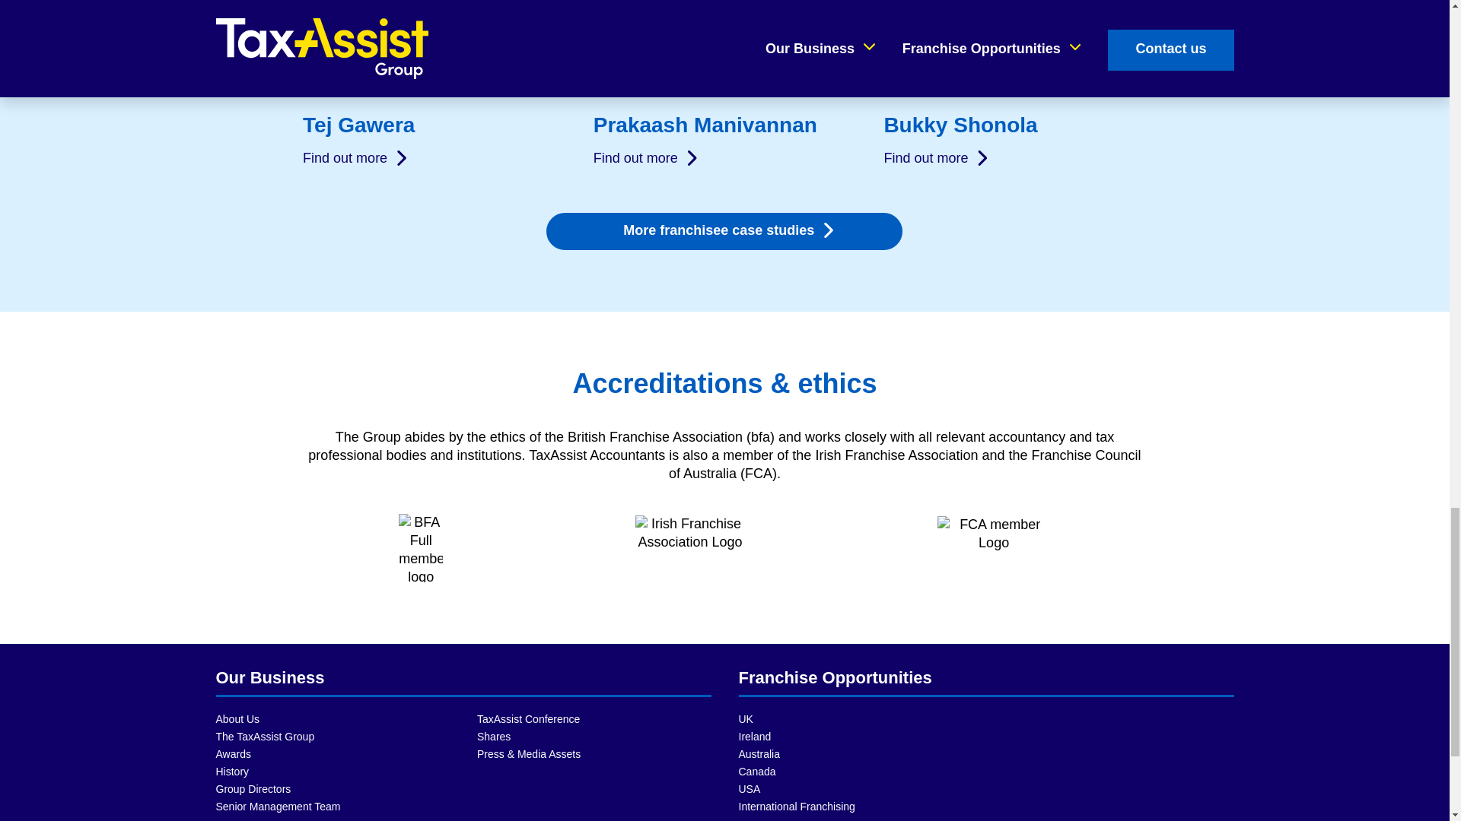 This screenshot has width=1461, height=821. What do you see at coordinates (724, 231) in the screenshot?
I see `More franchisee case studies` at bounding box center [724, 231].